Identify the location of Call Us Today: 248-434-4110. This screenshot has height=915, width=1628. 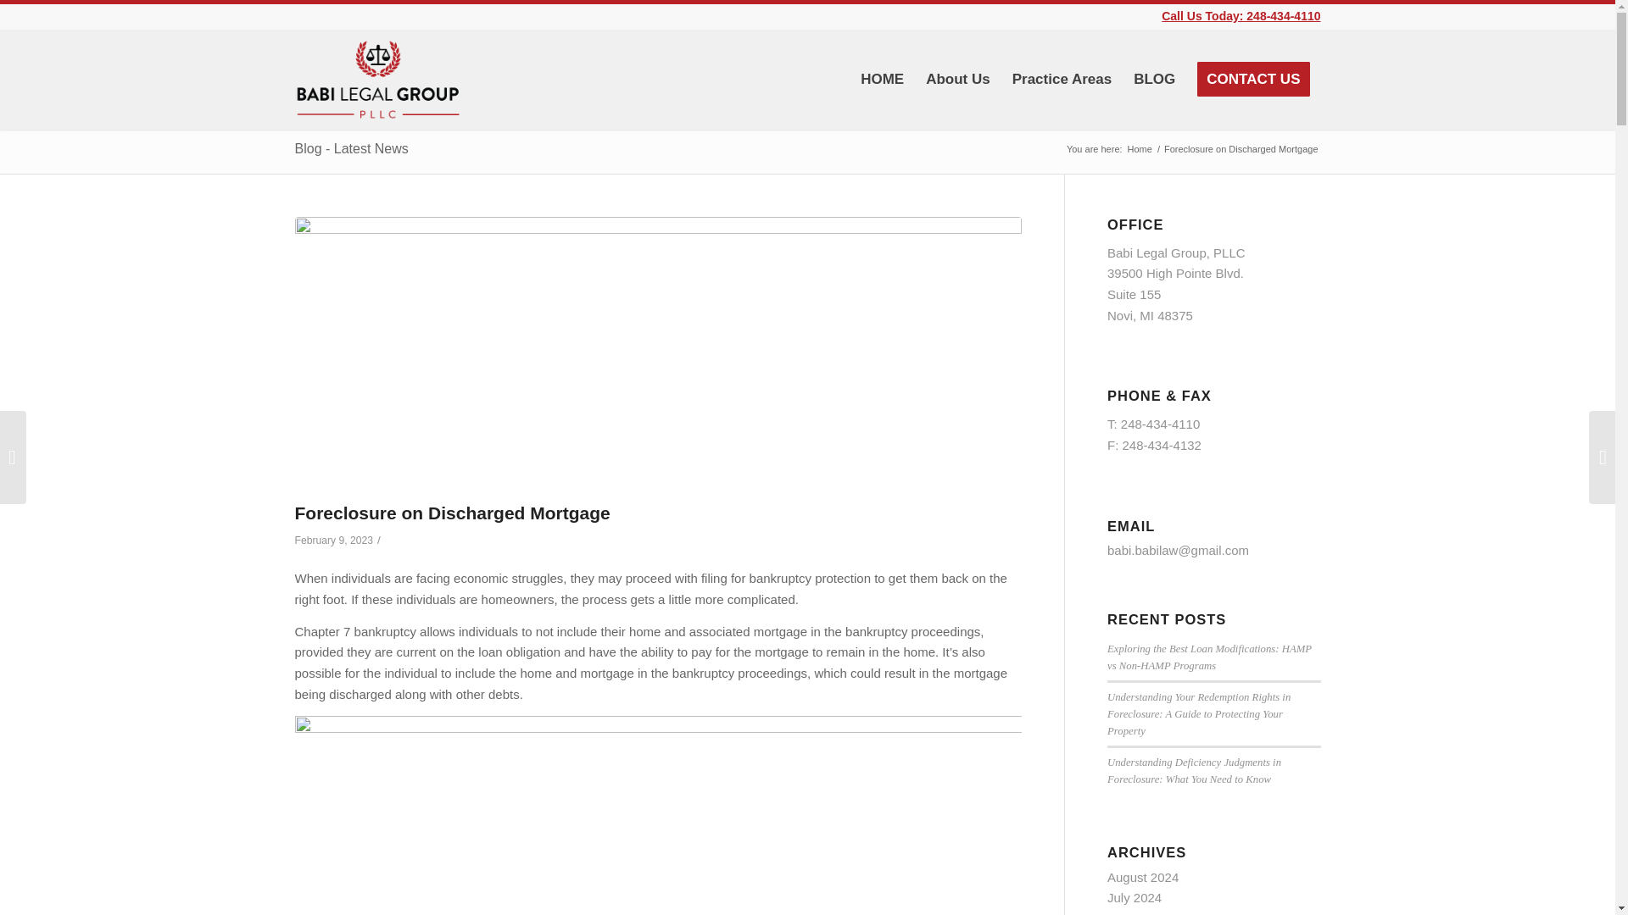
(1241, 15).